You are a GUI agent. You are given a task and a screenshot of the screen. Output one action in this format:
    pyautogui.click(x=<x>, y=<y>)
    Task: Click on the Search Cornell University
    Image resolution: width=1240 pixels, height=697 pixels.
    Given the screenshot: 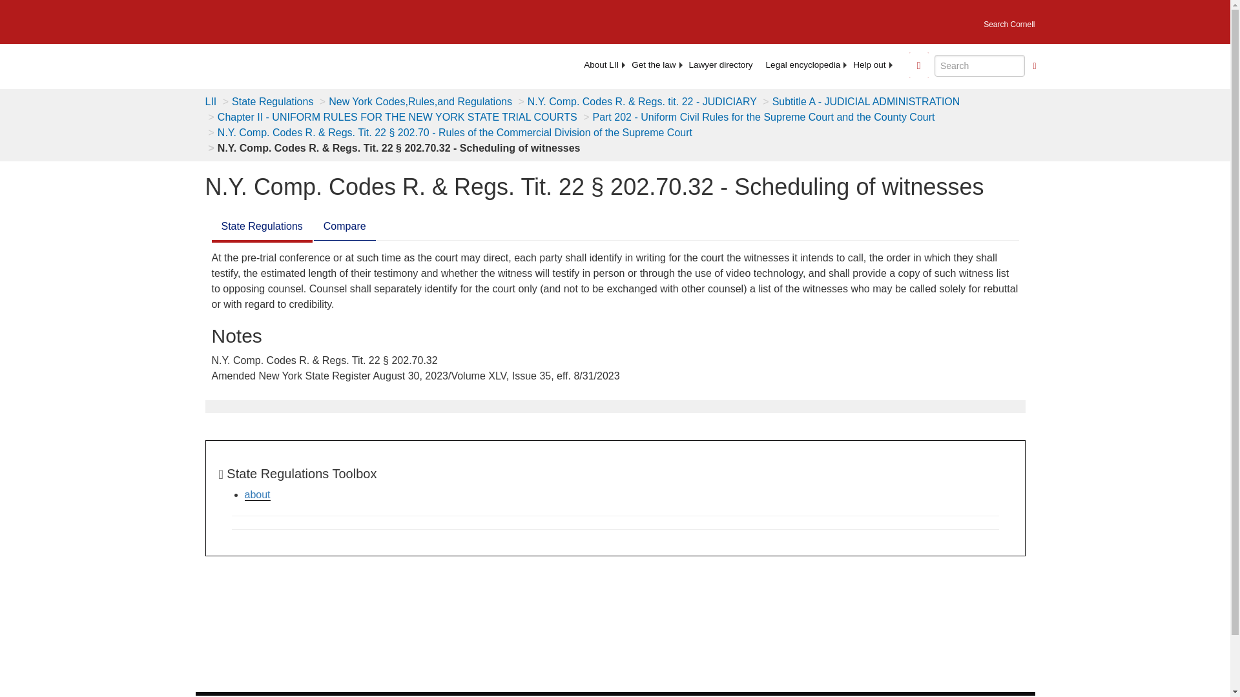 What is the action you would take?
    pyautogui.click(x=1009, y=21)
    